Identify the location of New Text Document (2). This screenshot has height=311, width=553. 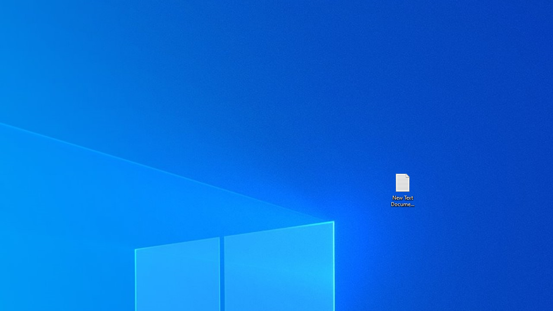
(402, 189).